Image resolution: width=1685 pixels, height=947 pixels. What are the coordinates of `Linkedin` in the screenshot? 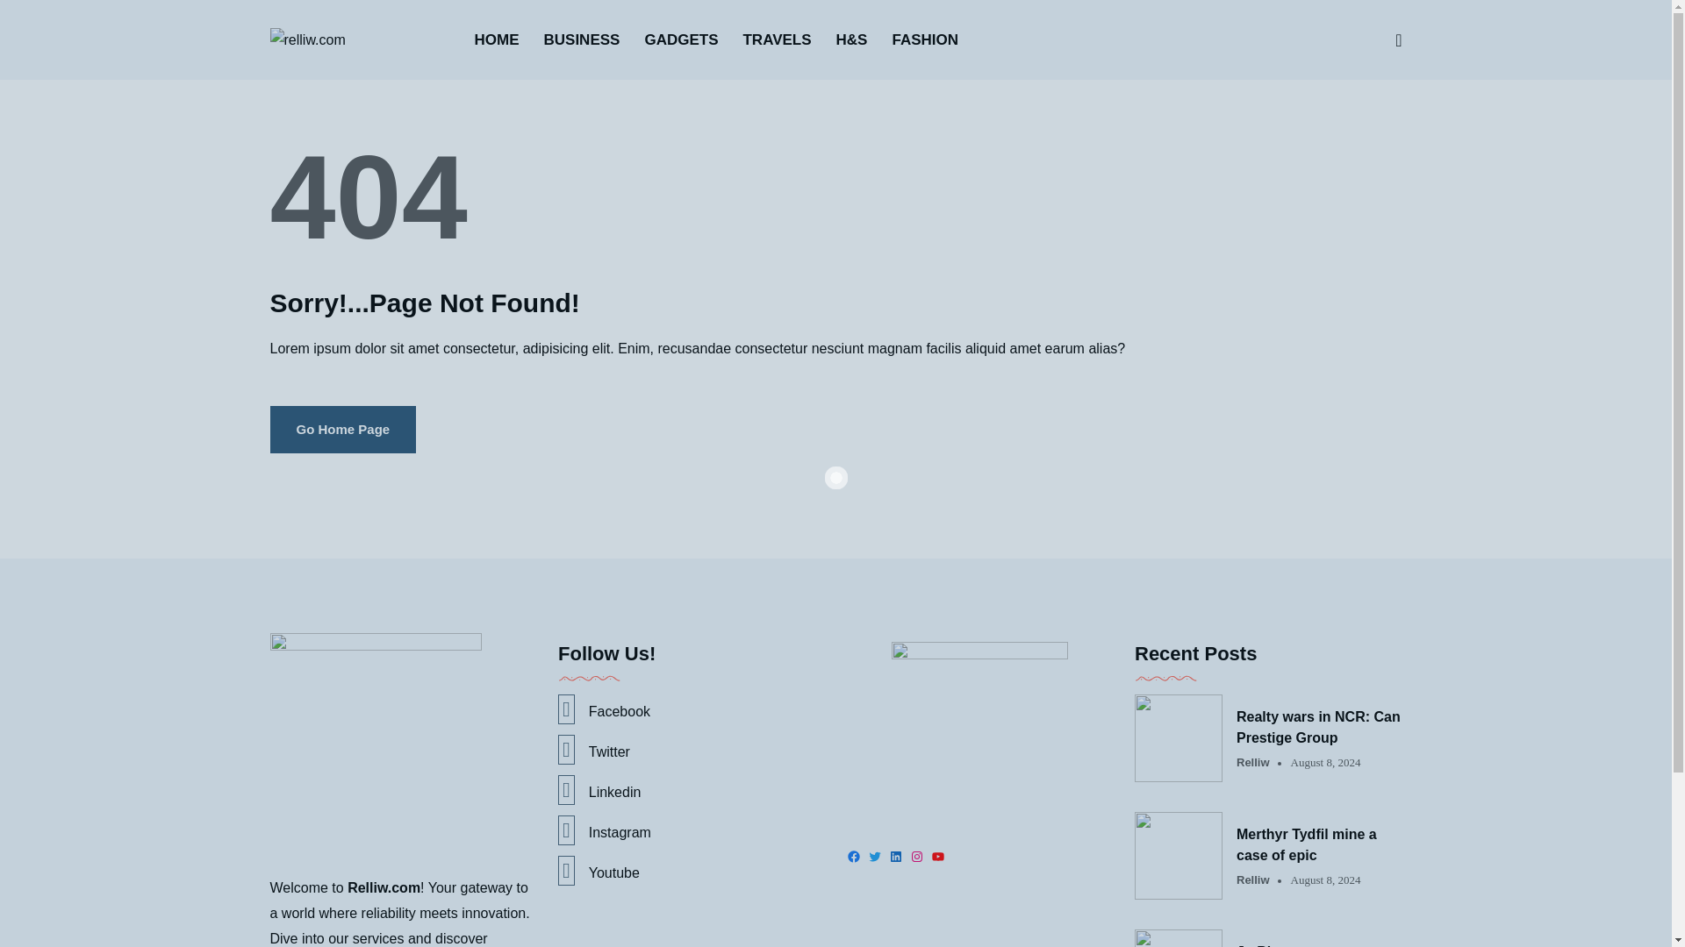 It's located at (692, 790).